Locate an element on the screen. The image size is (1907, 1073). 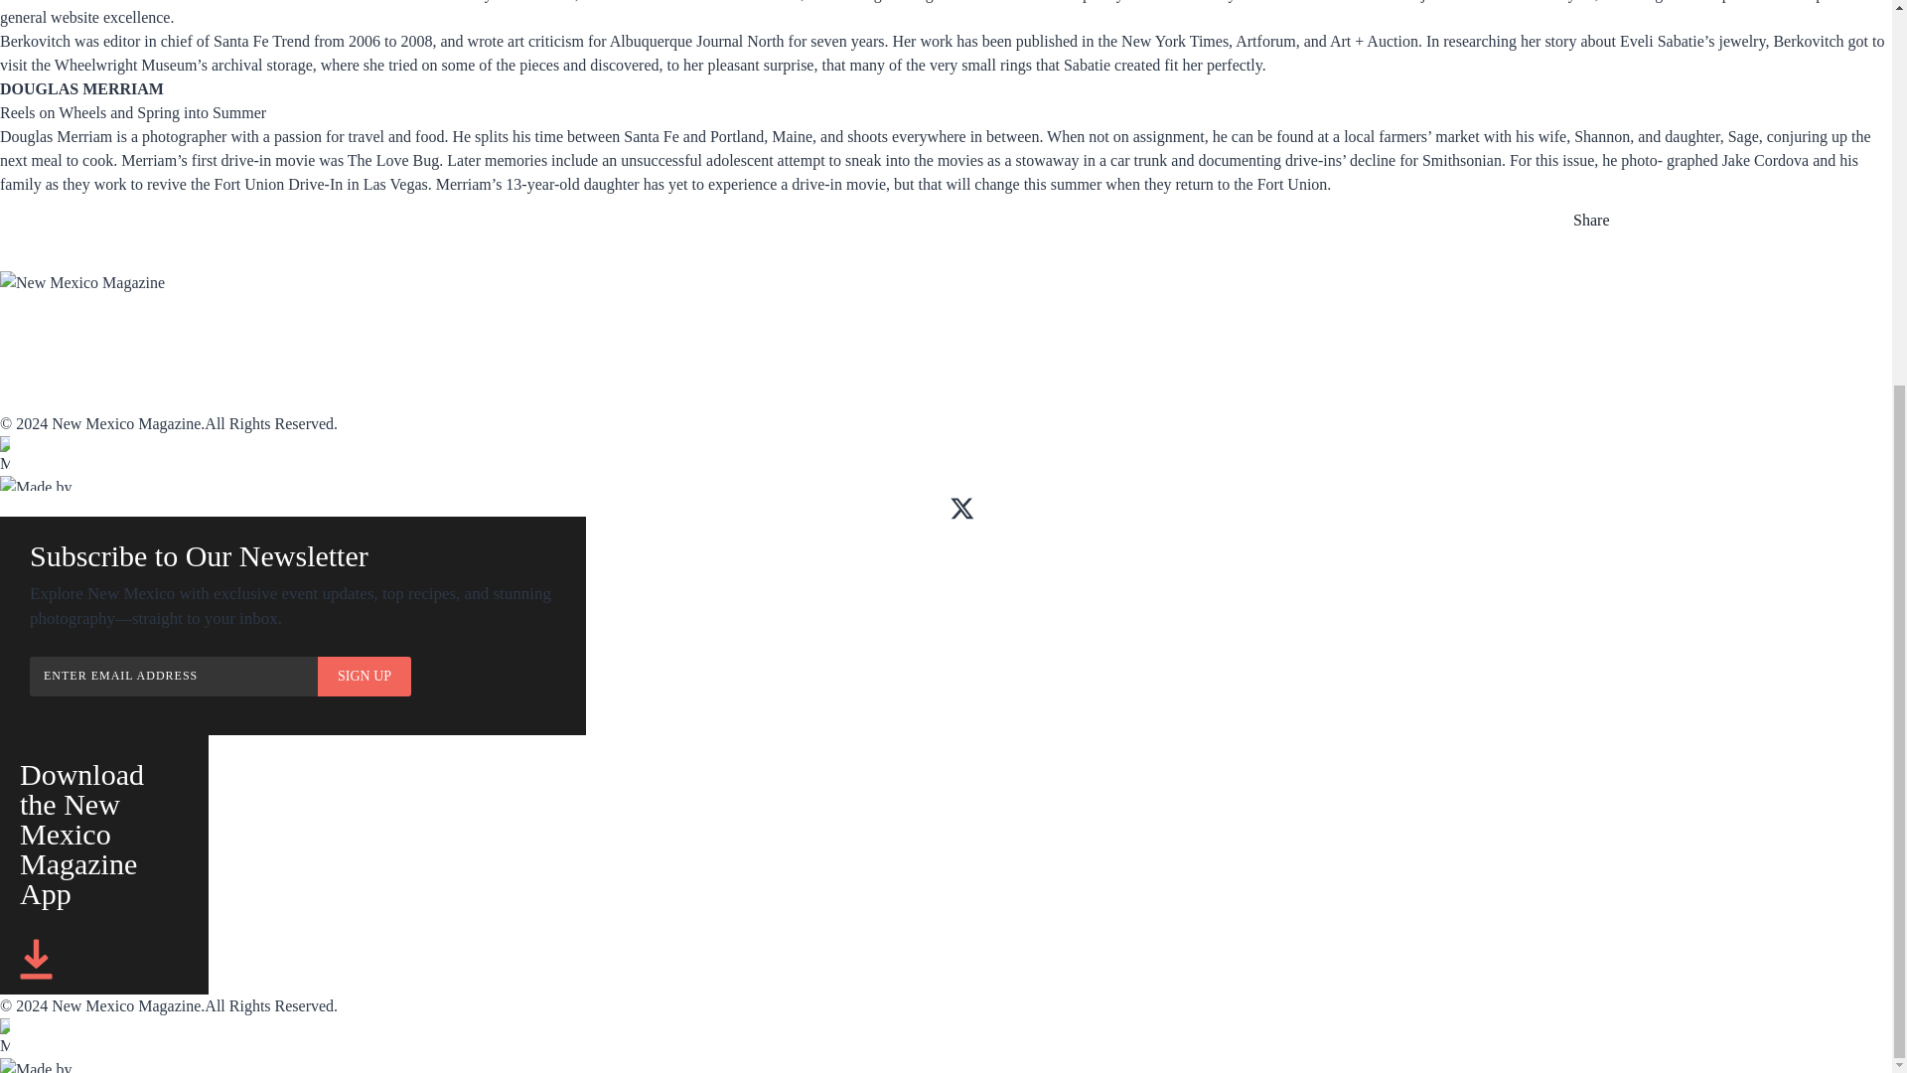
Sitemap is located at coordinates (409, 377).